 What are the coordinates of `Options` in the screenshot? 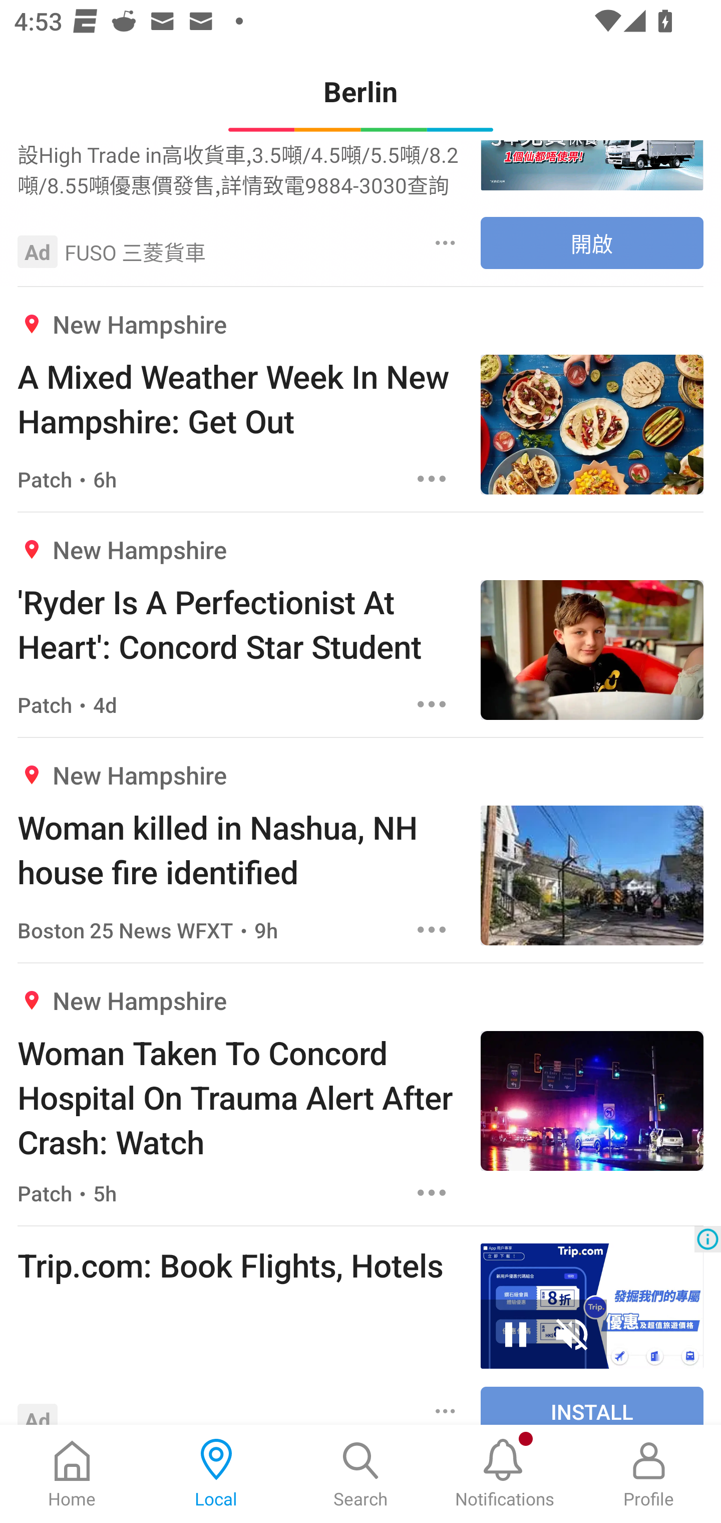 It's located at (432, 704).